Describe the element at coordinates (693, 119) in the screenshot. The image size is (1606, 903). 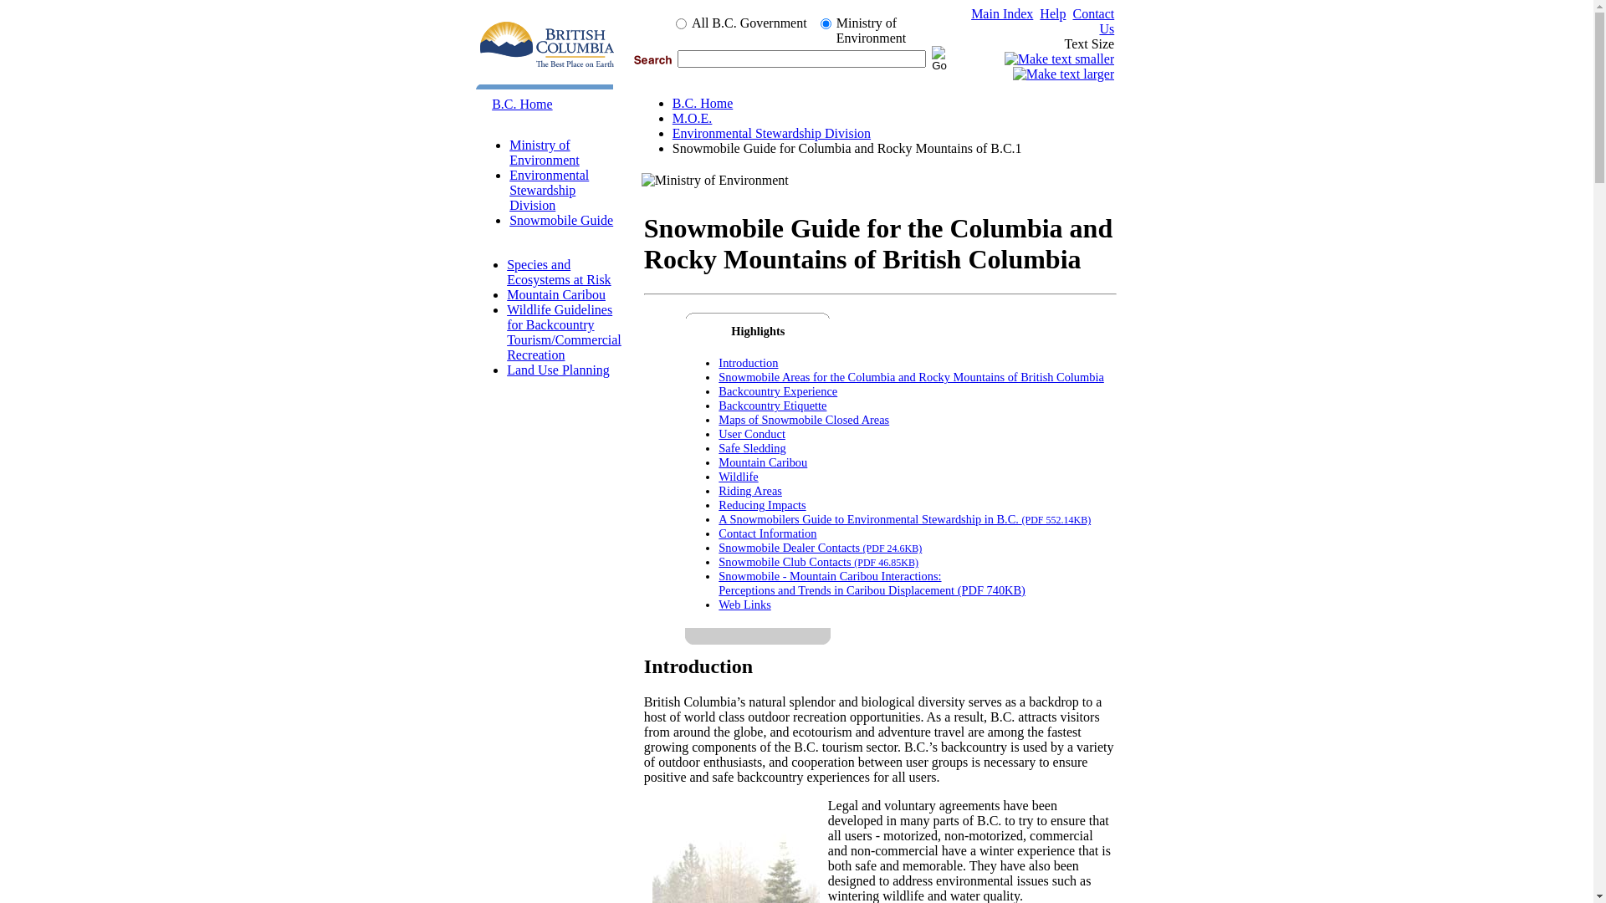
I see `M.O.E.` at that location.